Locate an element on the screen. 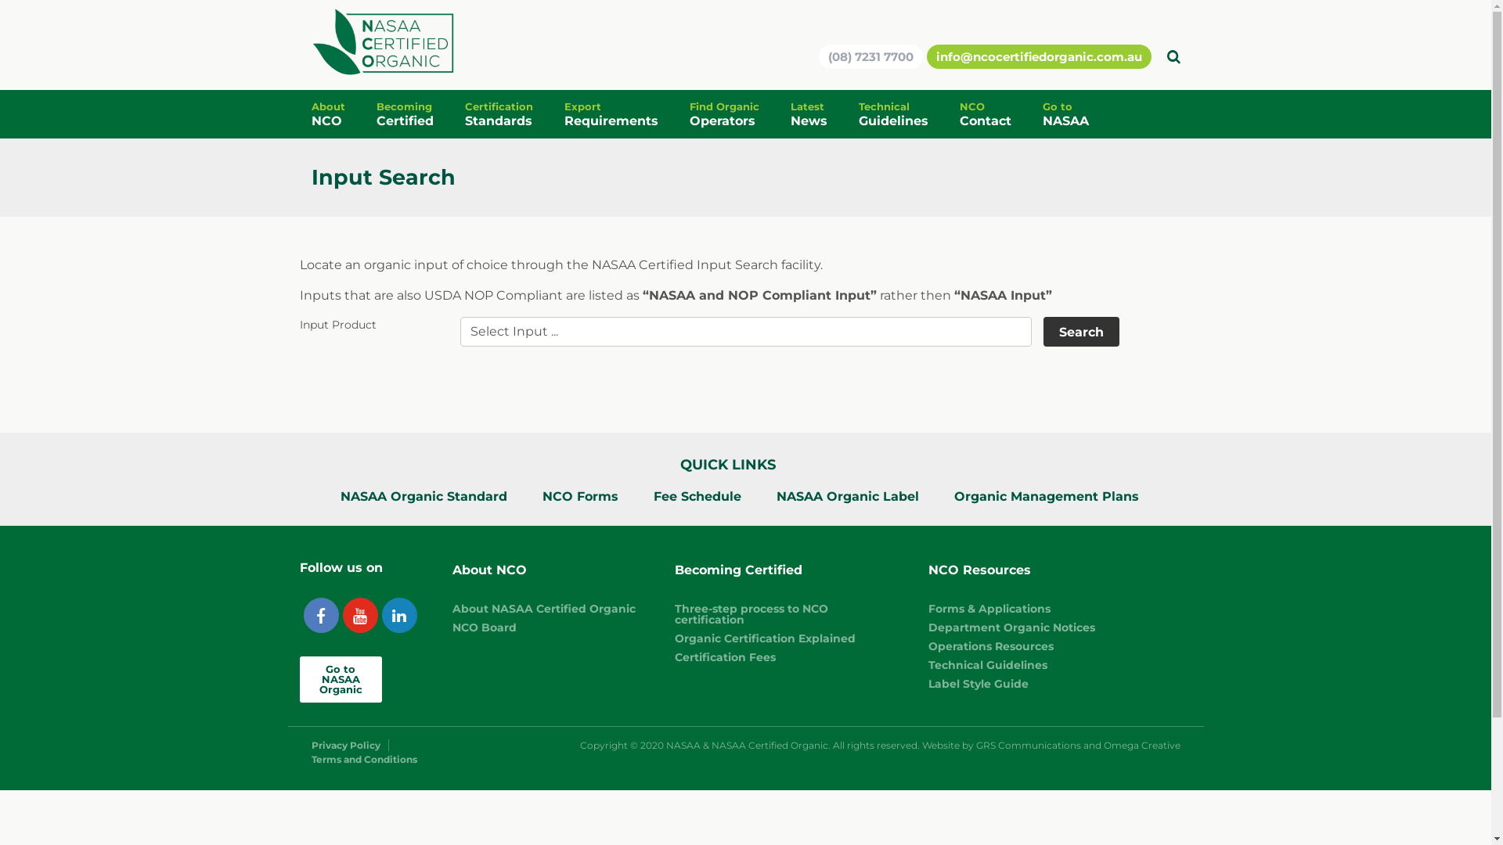 The width and height of the screenshot is (1503, 845). Department Organic Notices is located at coordinates (1011, 627).